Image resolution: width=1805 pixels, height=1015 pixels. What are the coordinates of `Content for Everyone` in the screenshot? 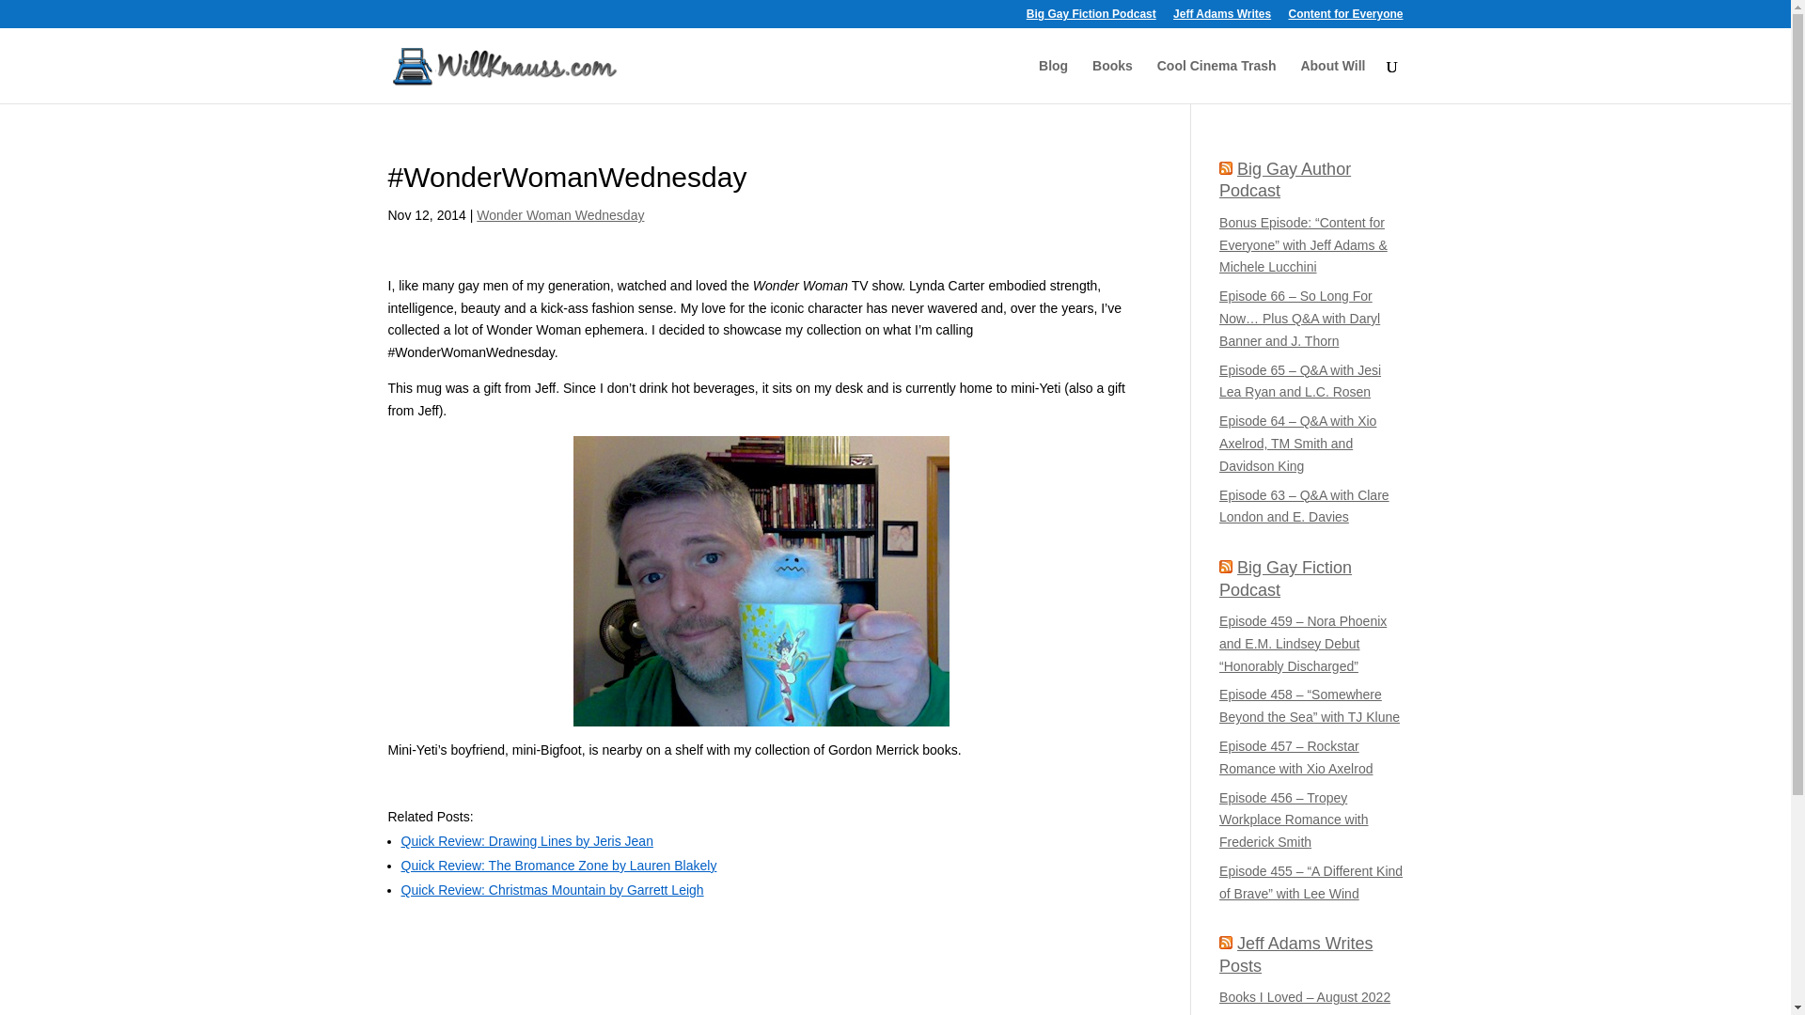 It's located at (1344, 18).